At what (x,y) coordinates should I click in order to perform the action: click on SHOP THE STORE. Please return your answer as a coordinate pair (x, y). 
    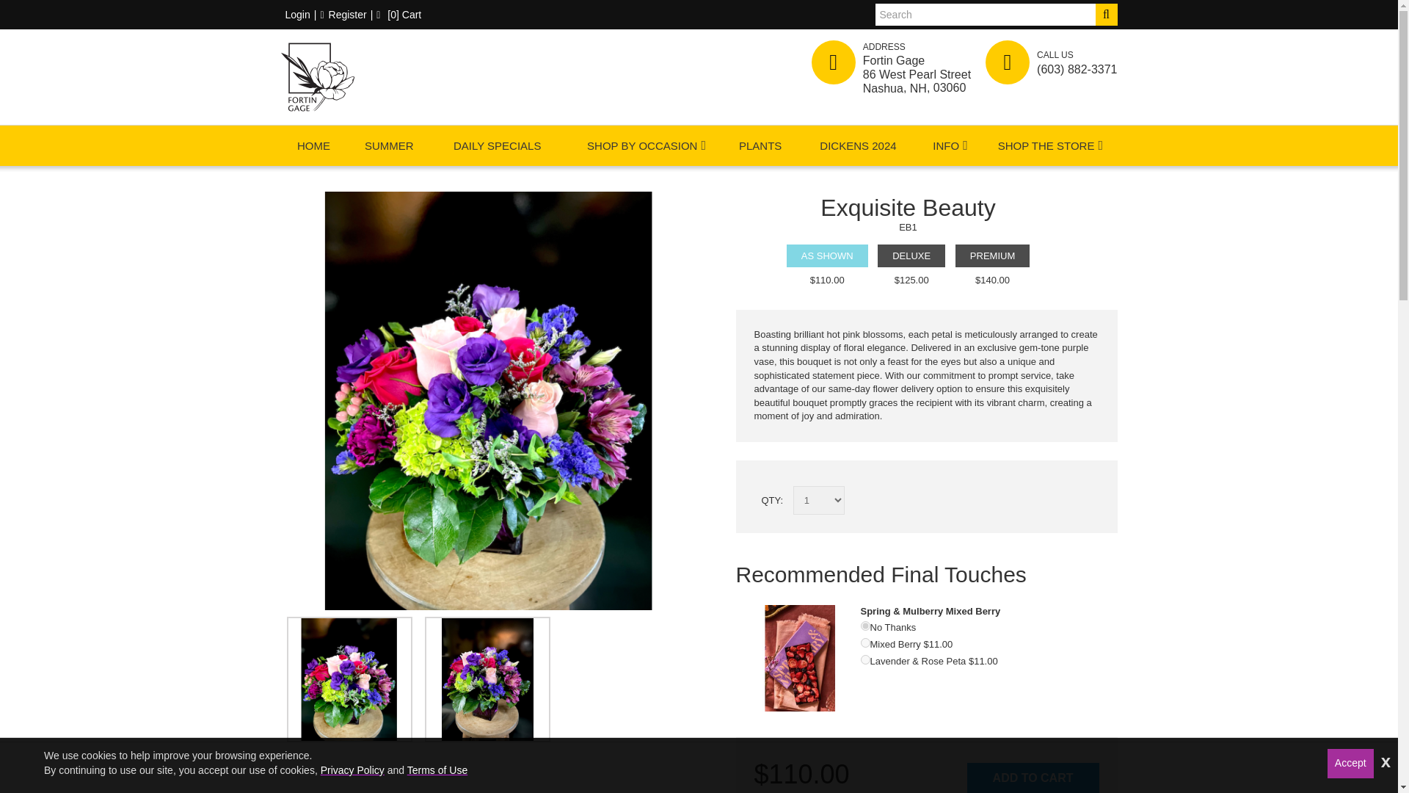
    Looking at the image, I should click on (1046, 145).